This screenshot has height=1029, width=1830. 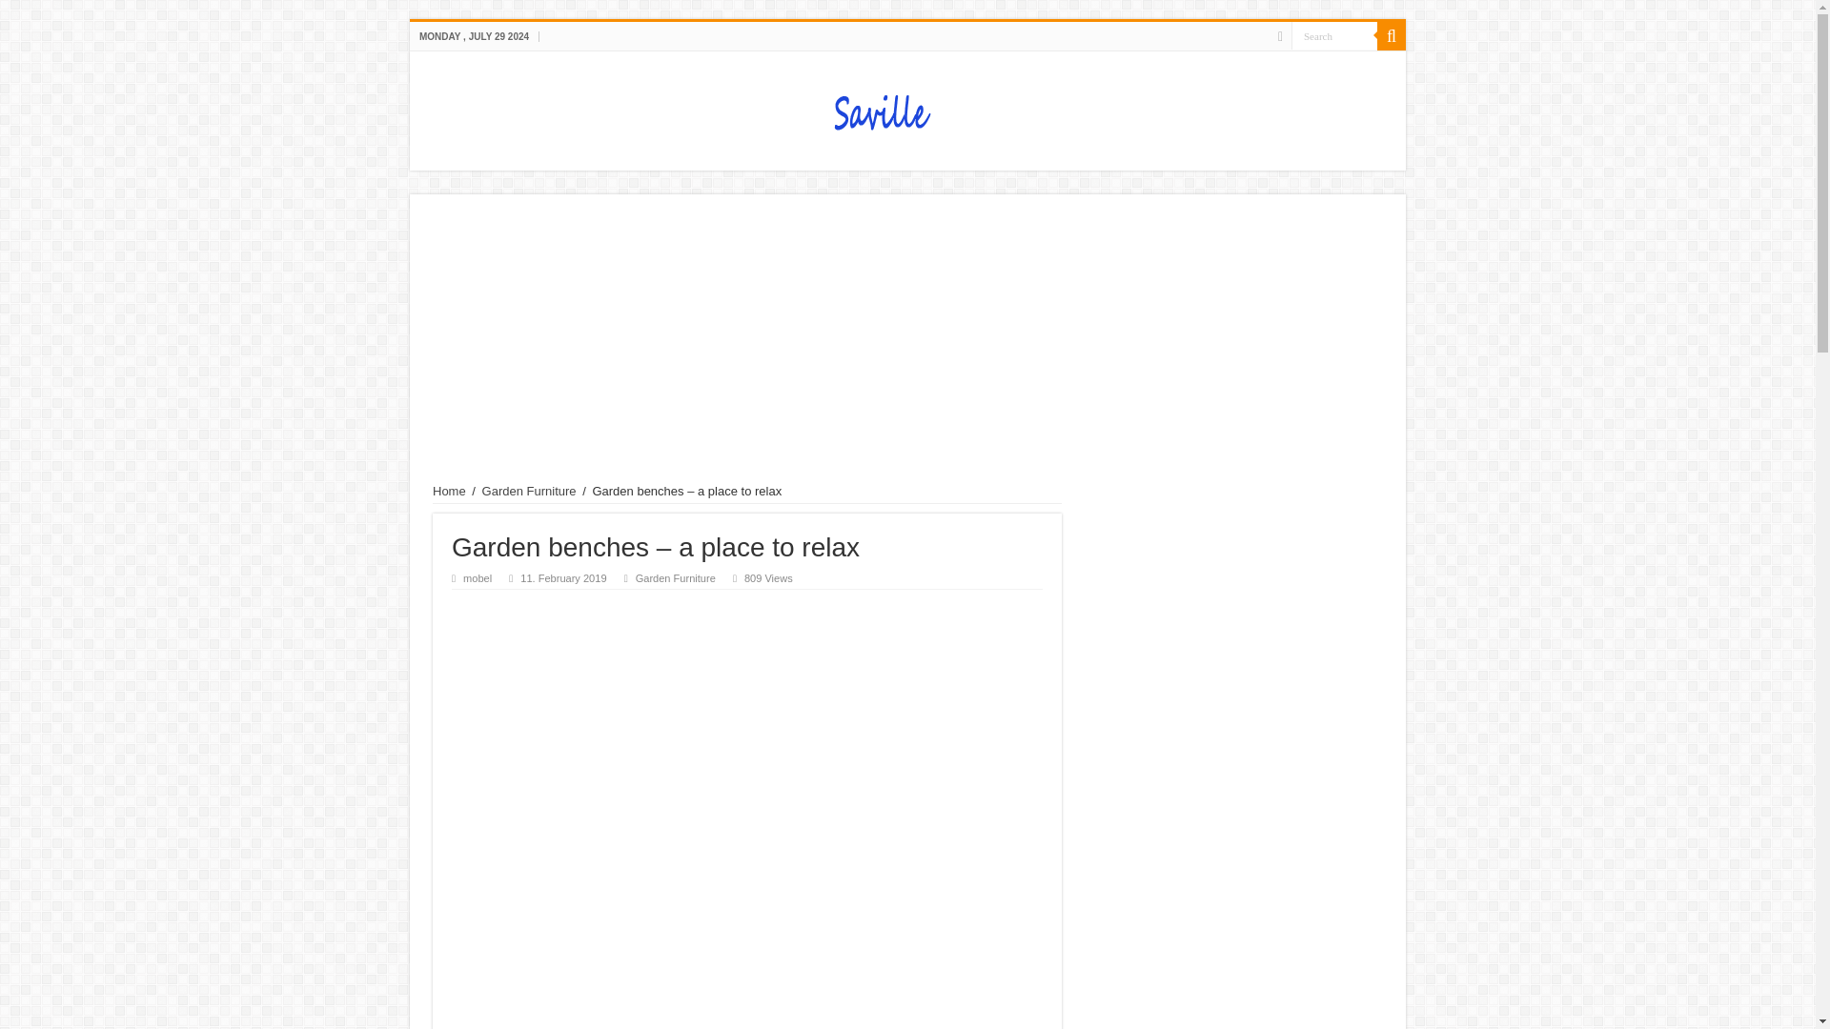 I want to click on savillefurniture, so click(x=907, y=107).